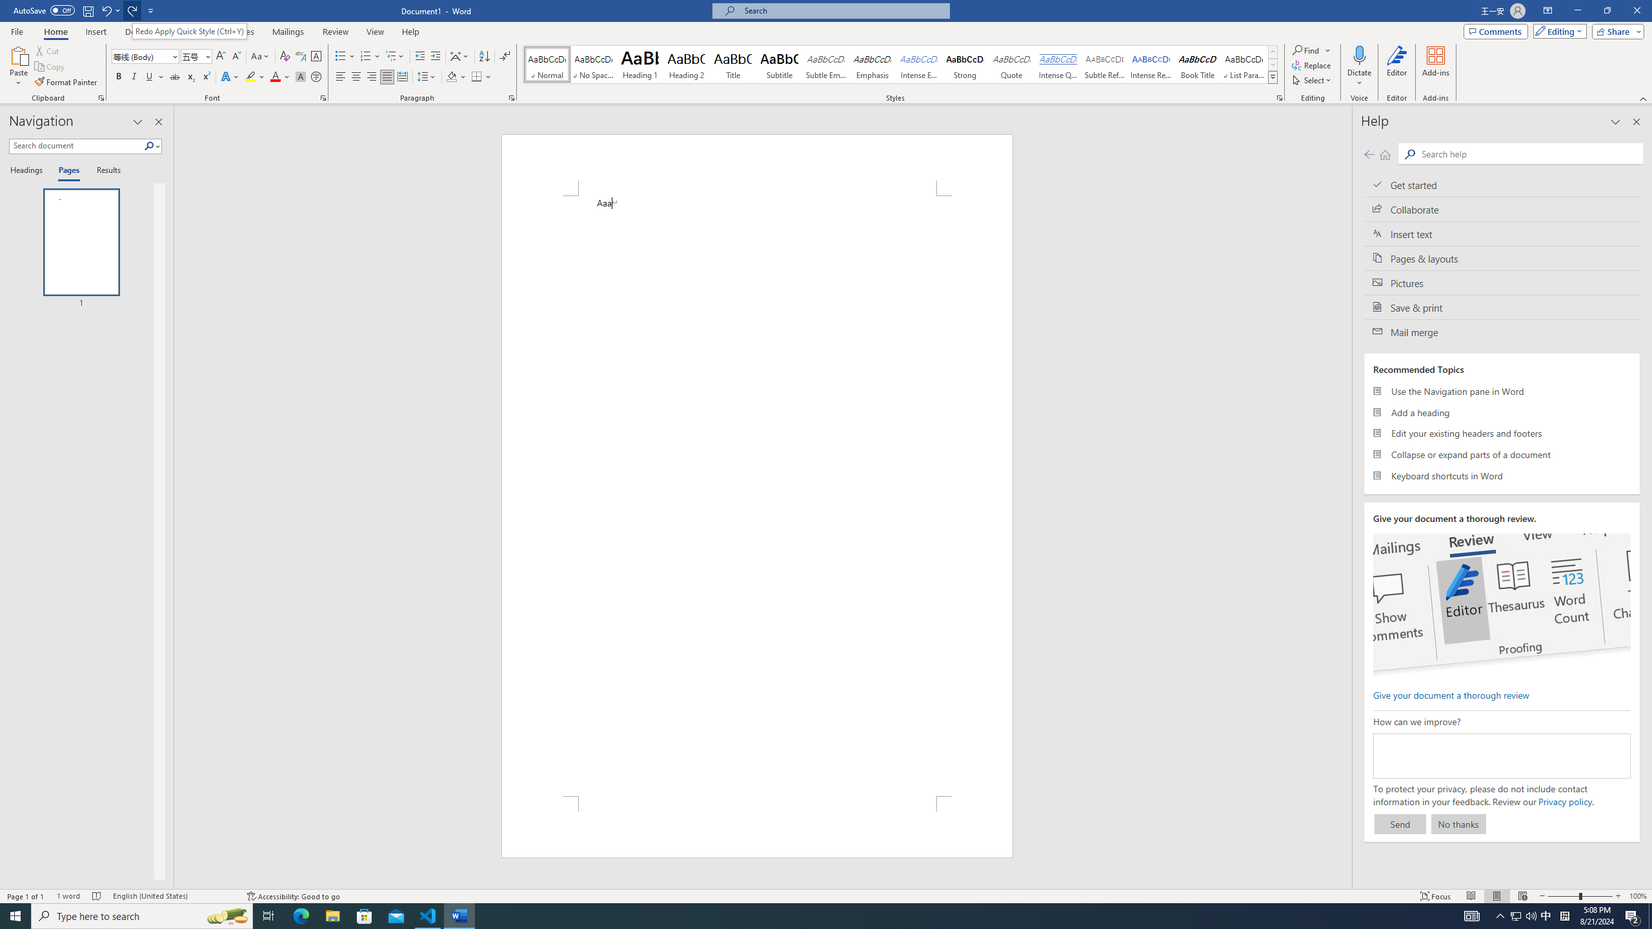  I want to click on Edit your existing headers and footers, so click(1502, 434).